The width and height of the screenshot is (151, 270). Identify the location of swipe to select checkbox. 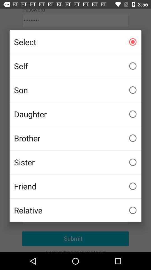
(75, 42).